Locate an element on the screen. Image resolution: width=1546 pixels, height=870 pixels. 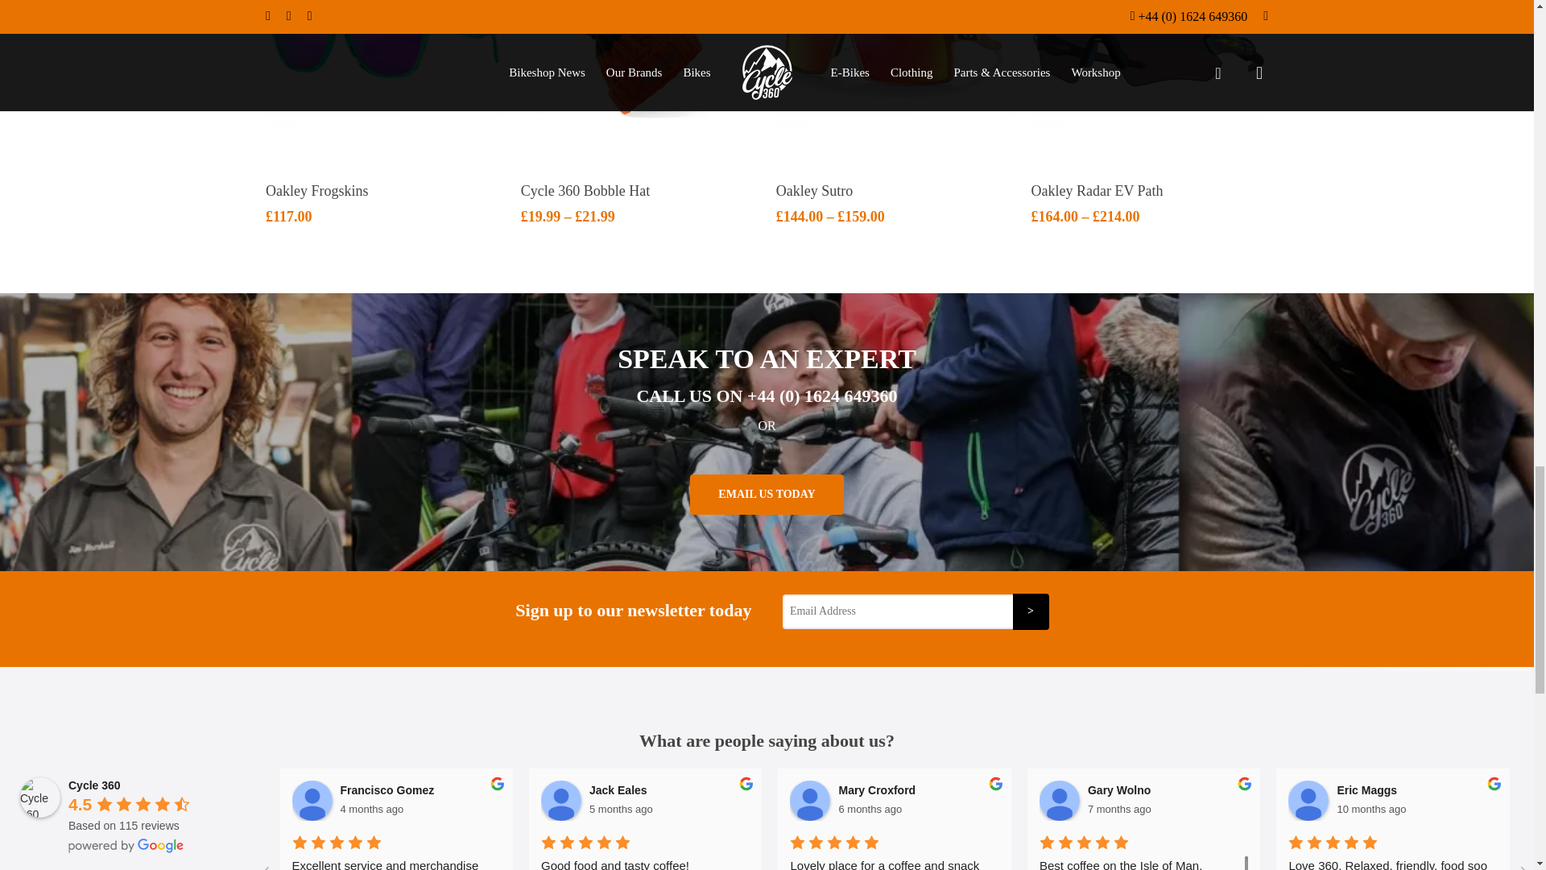
Jack Eales is located at coordinates (560, 801).